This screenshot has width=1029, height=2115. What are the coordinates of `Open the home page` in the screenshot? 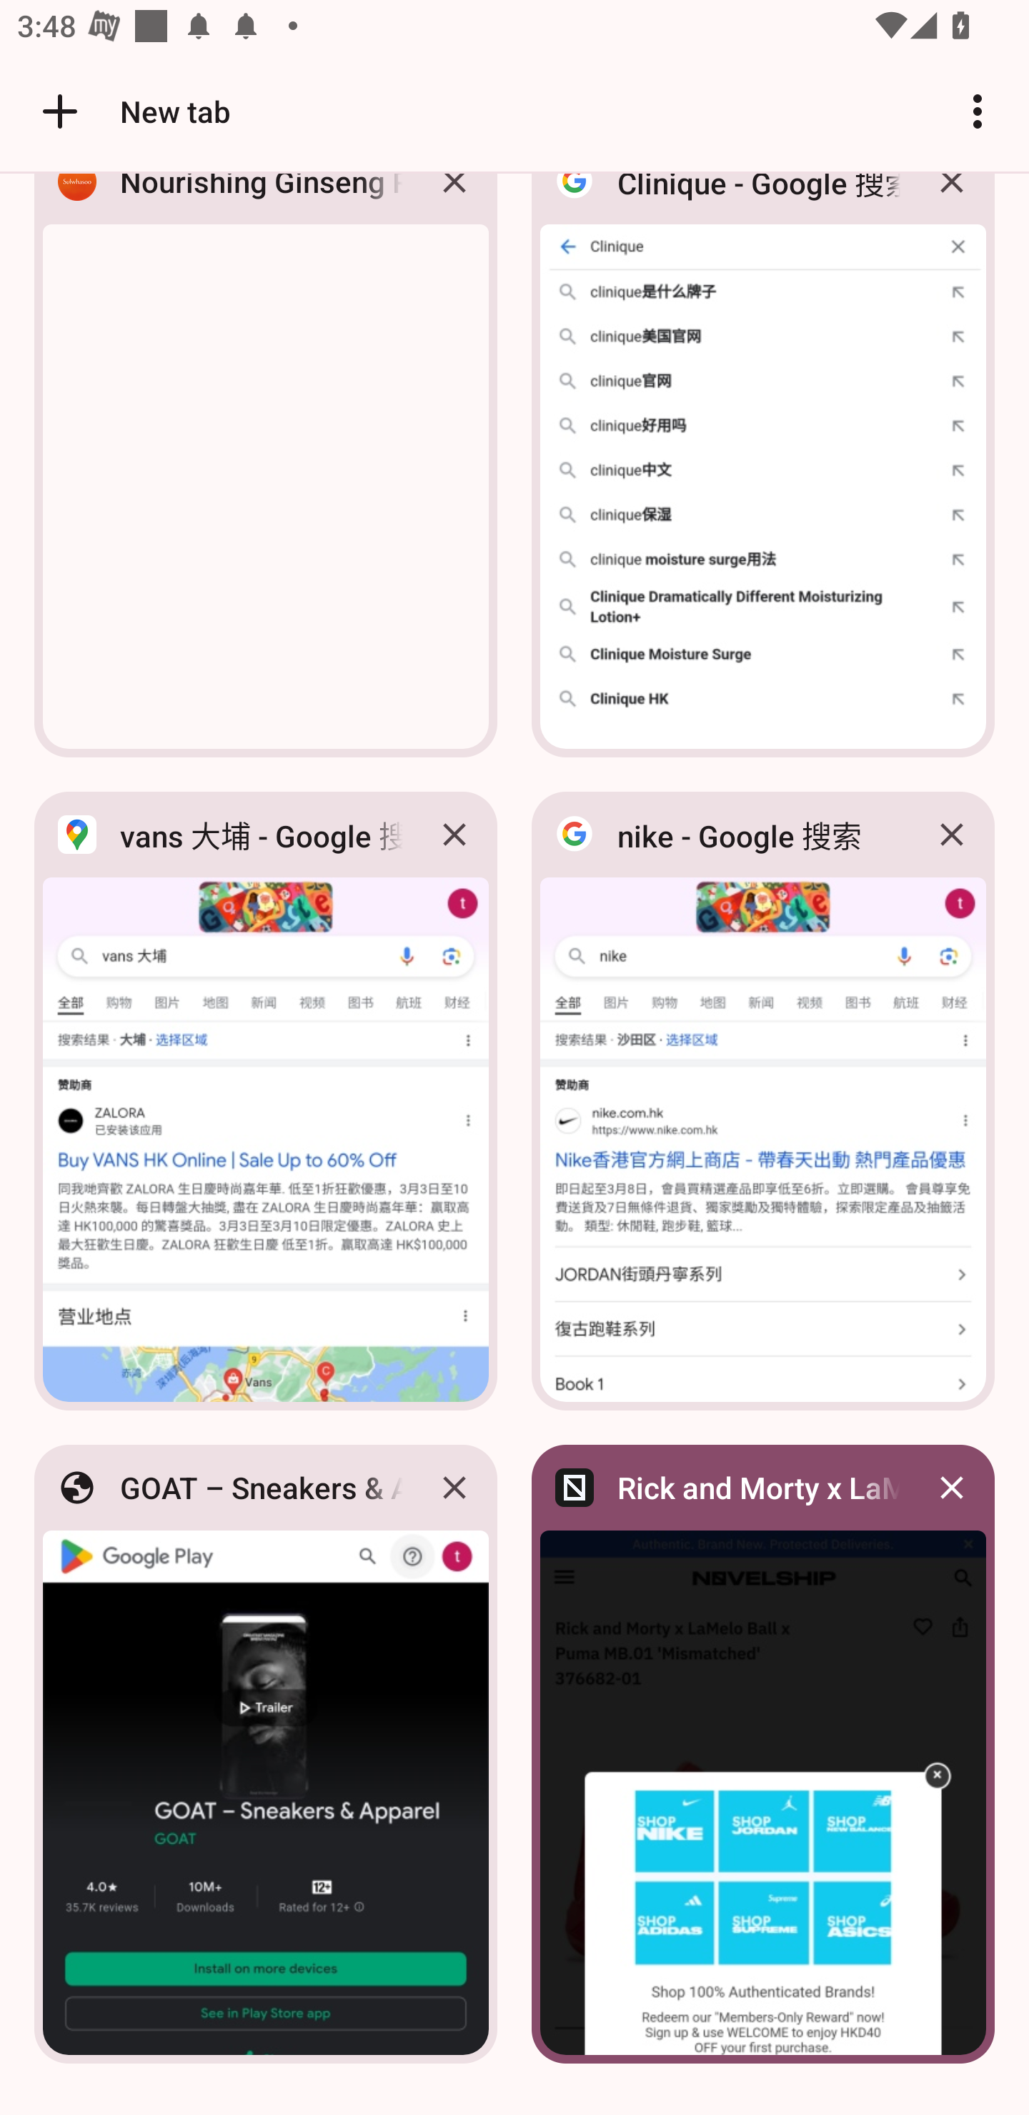 It's located at (51, 111).